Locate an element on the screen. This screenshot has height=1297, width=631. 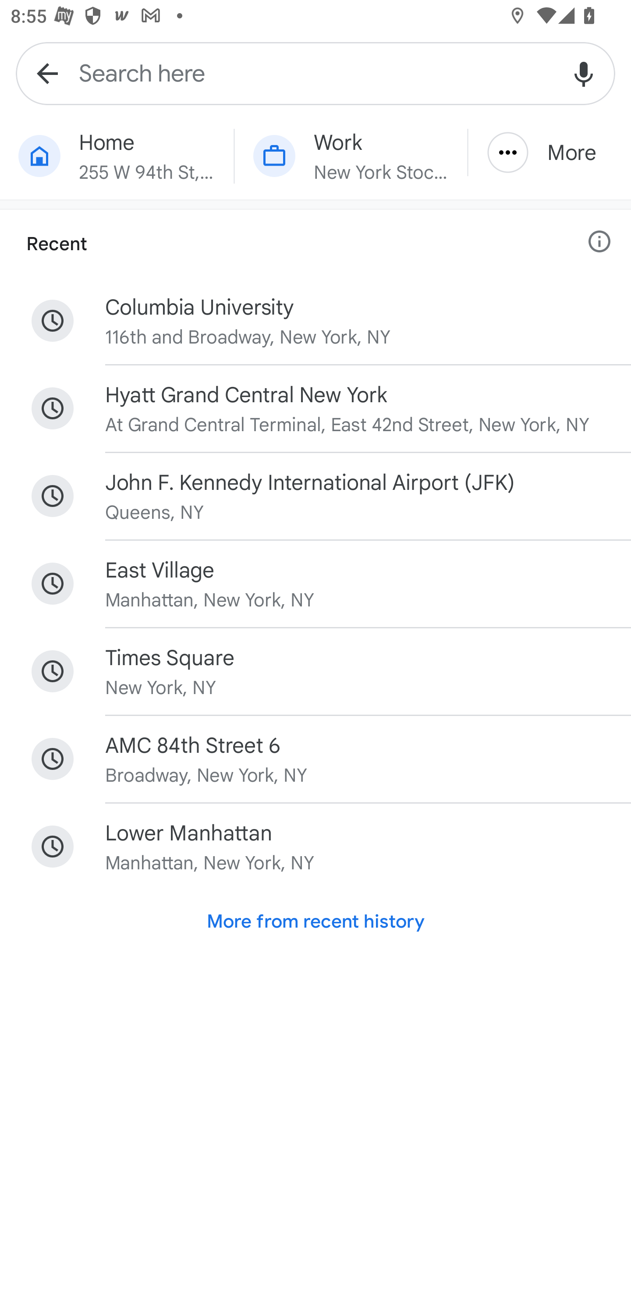
East Village Manhattan, New York, NY is located at coordinates (315, 584).